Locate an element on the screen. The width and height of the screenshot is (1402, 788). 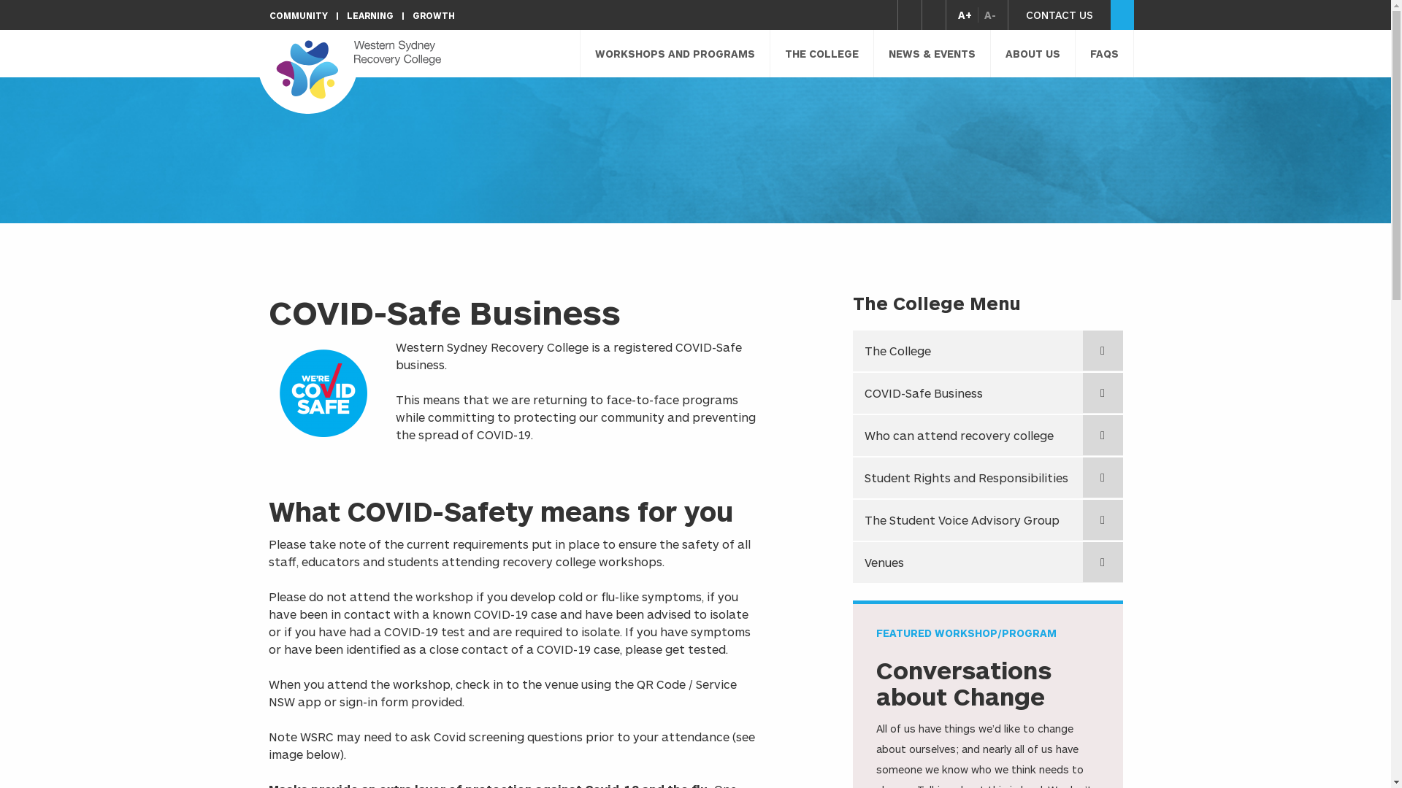
Venues is located at coordinates (988, 563).